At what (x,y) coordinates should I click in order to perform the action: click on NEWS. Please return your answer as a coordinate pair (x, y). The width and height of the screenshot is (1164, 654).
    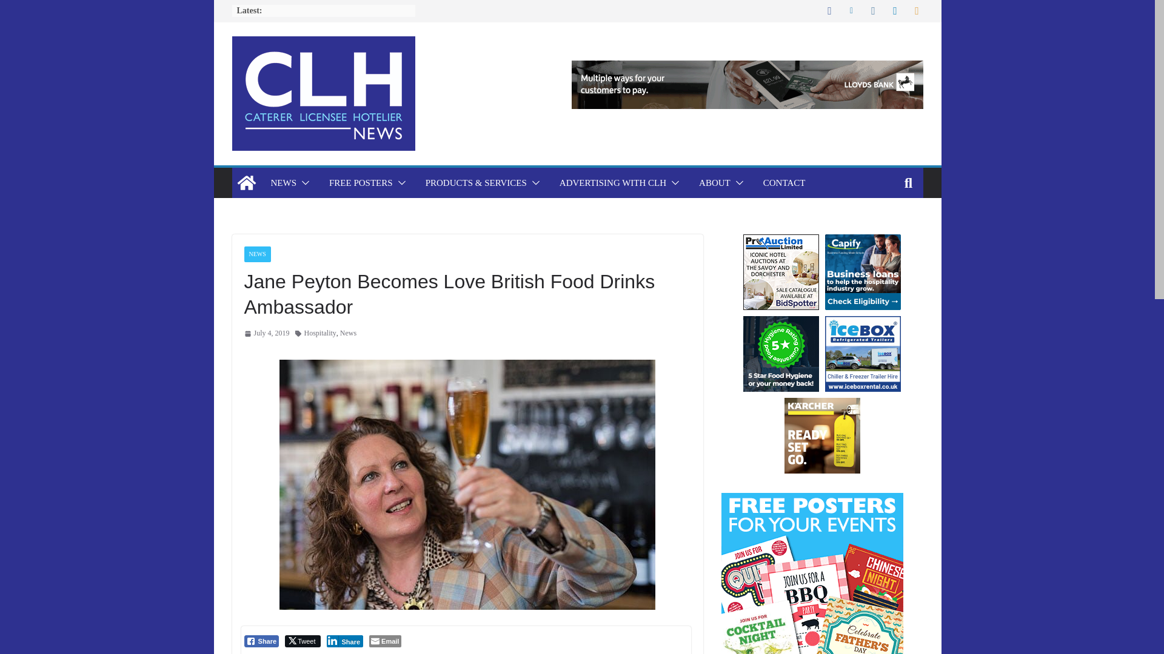
    Looking at the image, I should click on (283, 183).